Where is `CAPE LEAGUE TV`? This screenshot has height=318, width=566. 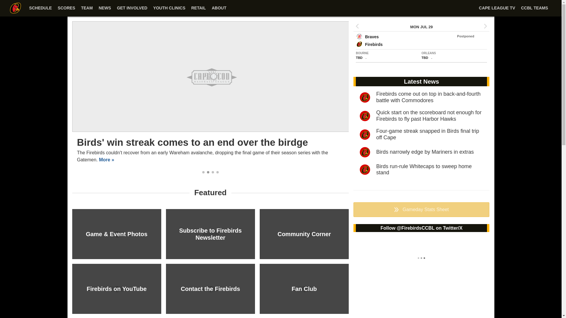 CAPE LEAGUE TV is located at coordinates (497, 11).